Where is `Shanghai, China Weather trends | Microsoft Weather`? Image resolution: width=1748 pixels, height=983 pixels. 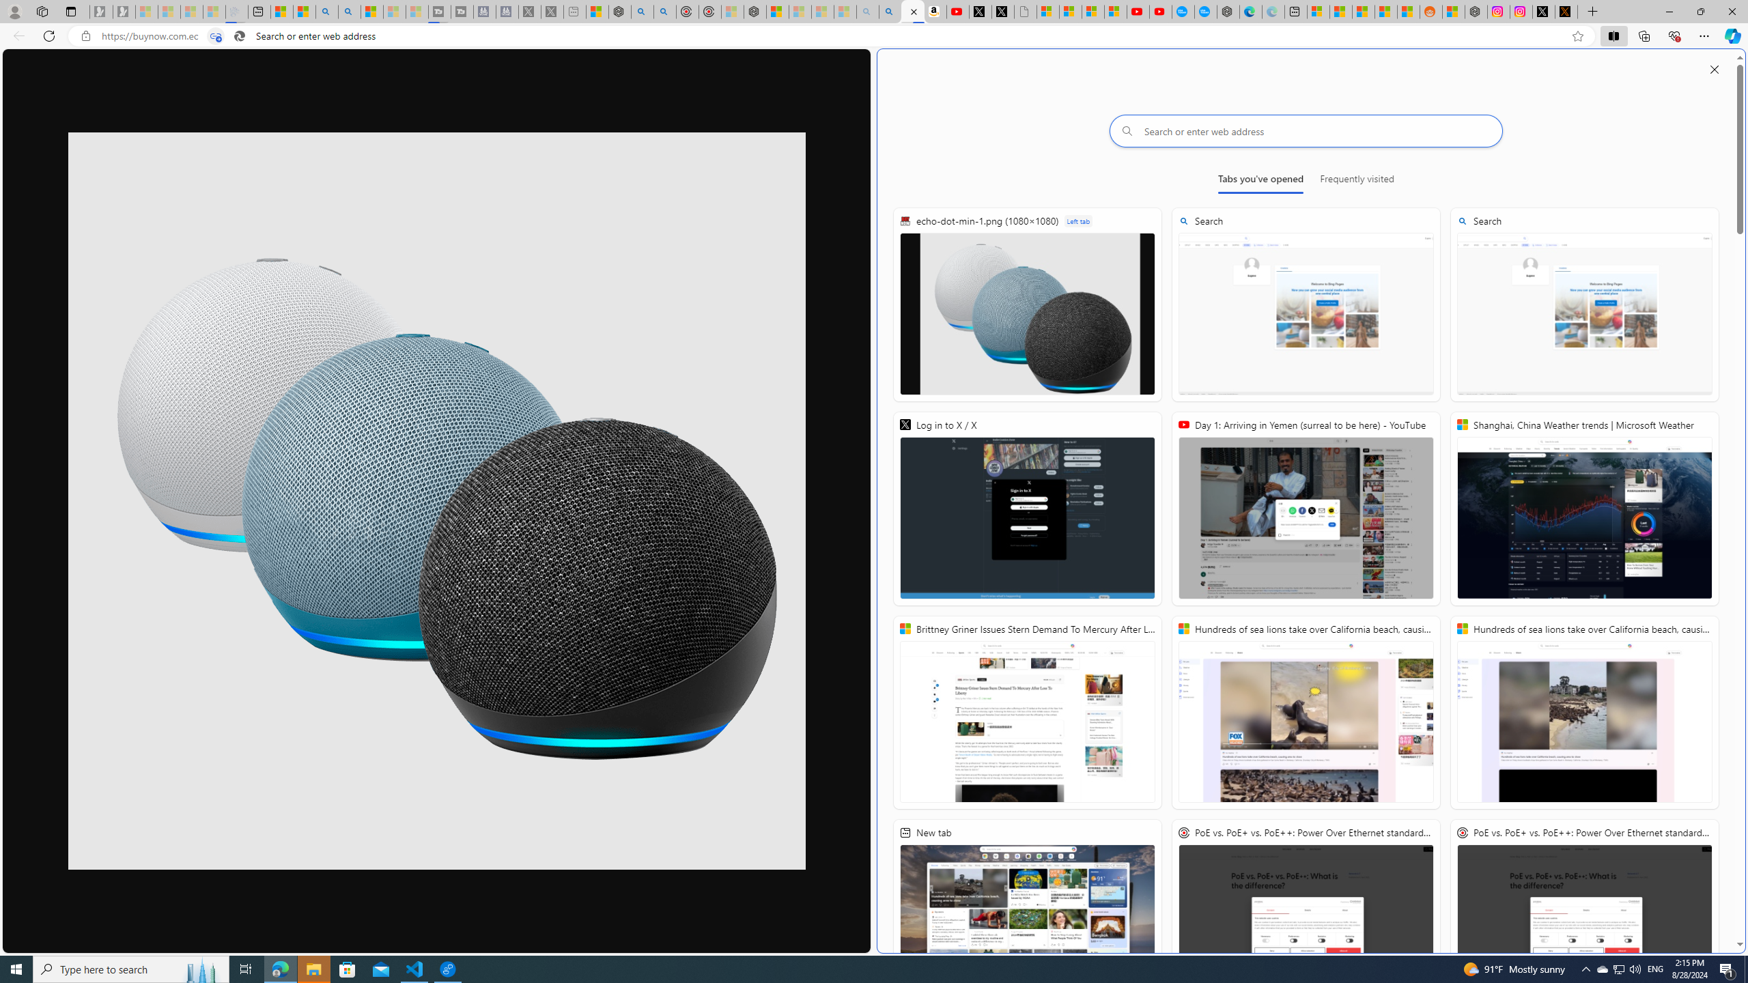
Shanghai, China Weather trends | Microsoft Weather is located at coordinates (1584, 509).